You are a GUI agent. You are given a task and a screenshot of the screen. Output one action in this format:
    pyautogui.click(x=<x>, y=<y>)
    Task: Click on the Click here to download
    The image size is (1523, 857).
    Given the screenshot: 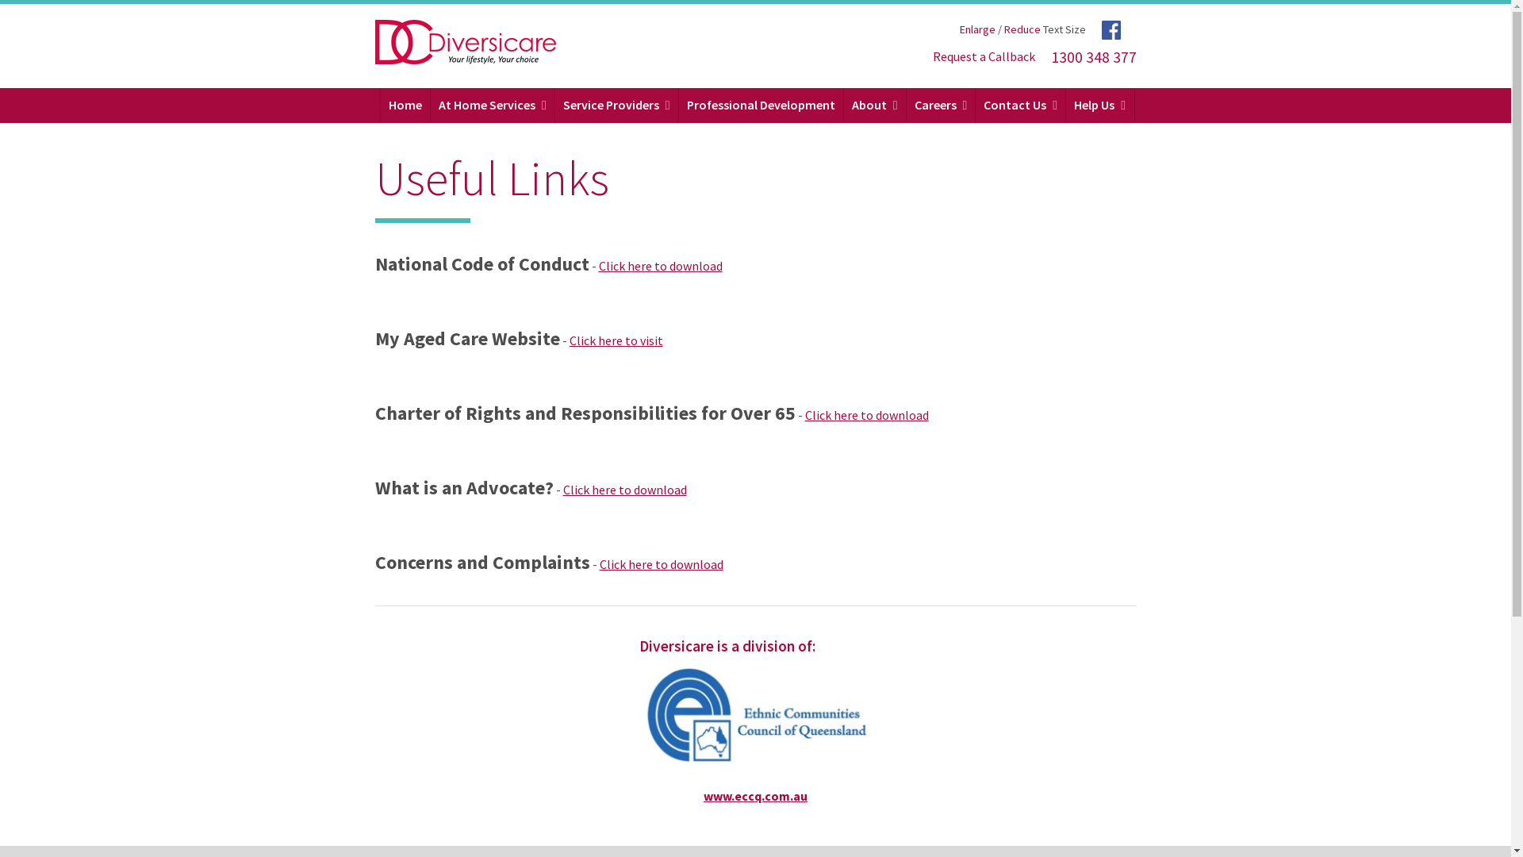 What is the action you would take?
    pyautogui.click(x=662, y=564)
    